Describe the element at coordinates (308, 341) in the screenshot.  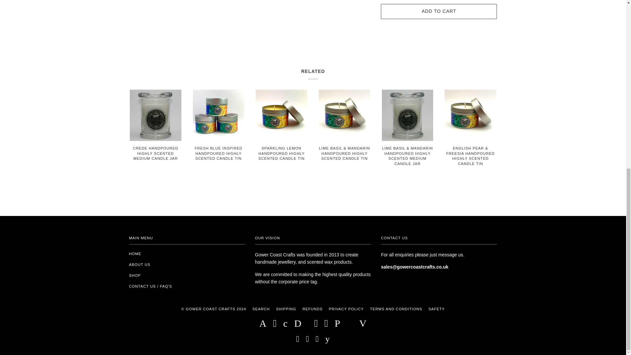
I see `Gower Coast Crafts on Instagram` at that location.